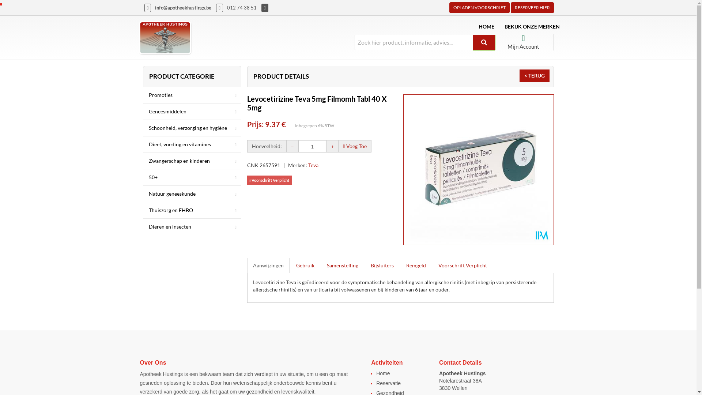 The height and width of the screenshot is (395, 702). I want to click on BEKIJK ONZE MERKEN, so click(532, 27).